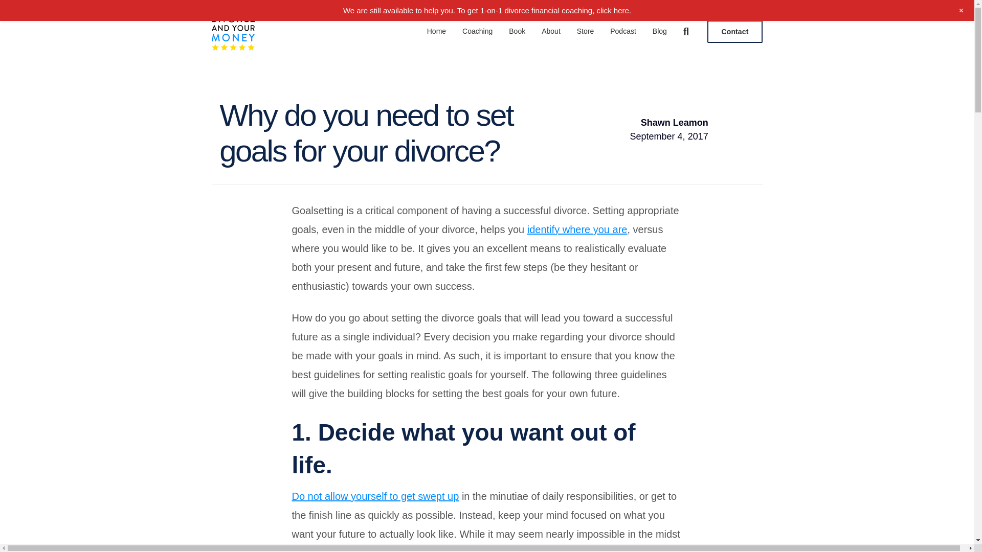  What do you see at coordinates (550, 32) in the screenshot?
I see `About` at bounding box center [550, 32].